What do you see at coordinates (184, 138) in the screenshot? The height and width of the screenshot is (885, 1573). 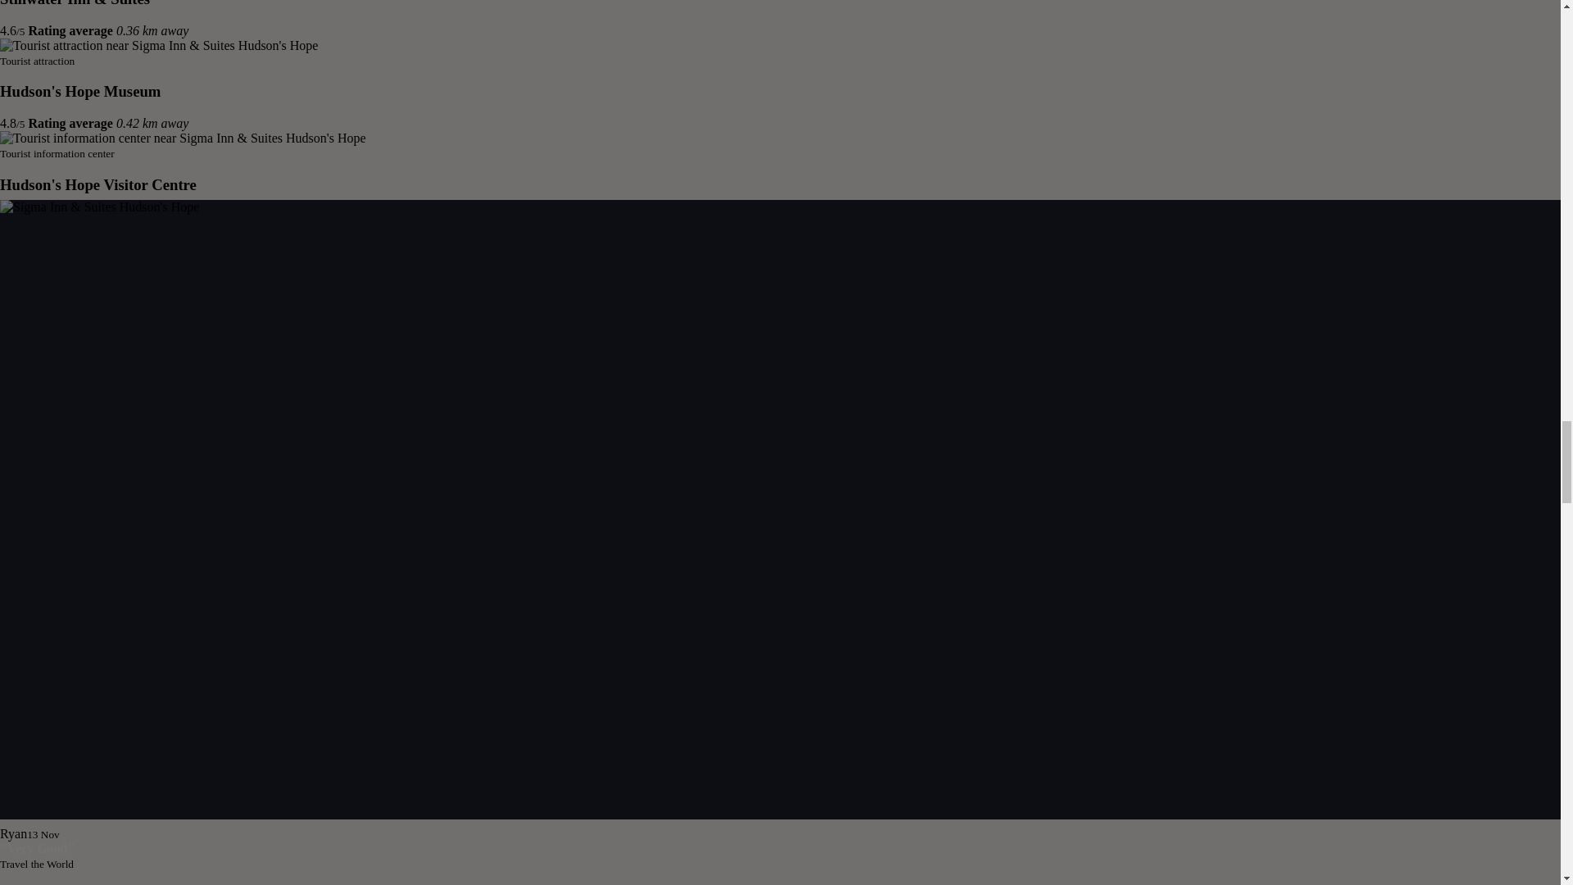 I see `Tourist information center` at bounding box center [184, 138].